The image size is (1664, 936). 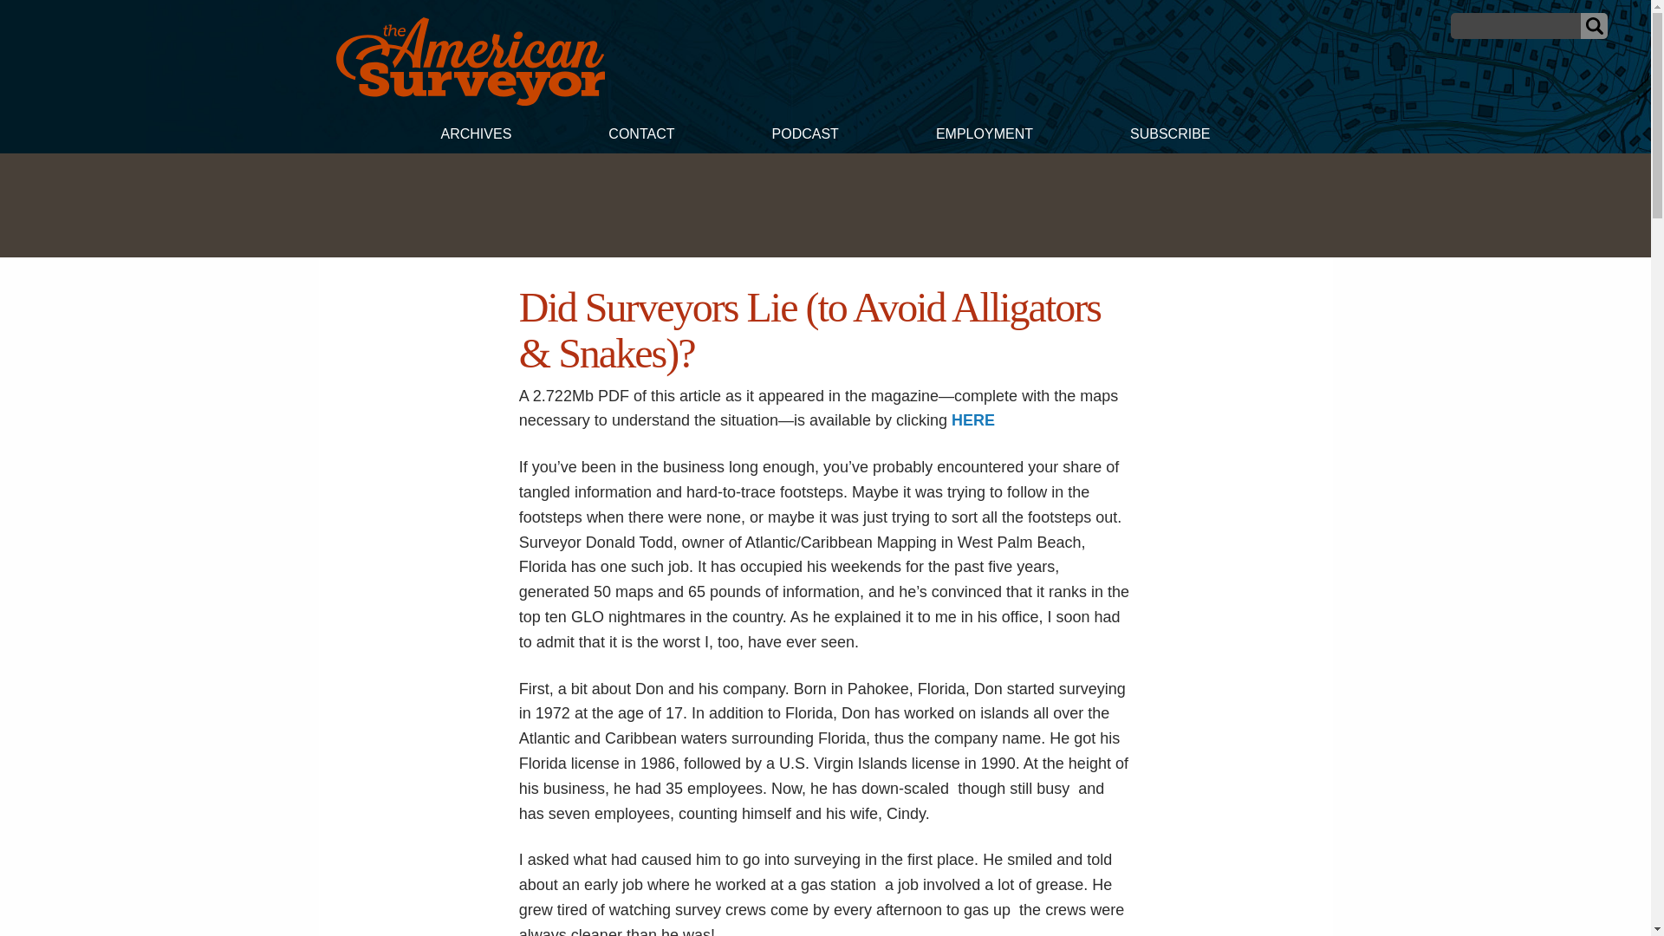 What do you see at coordinates (470, 101) in the screenshot?
I see `The American Surveyor` at bounding box center [470, 101].